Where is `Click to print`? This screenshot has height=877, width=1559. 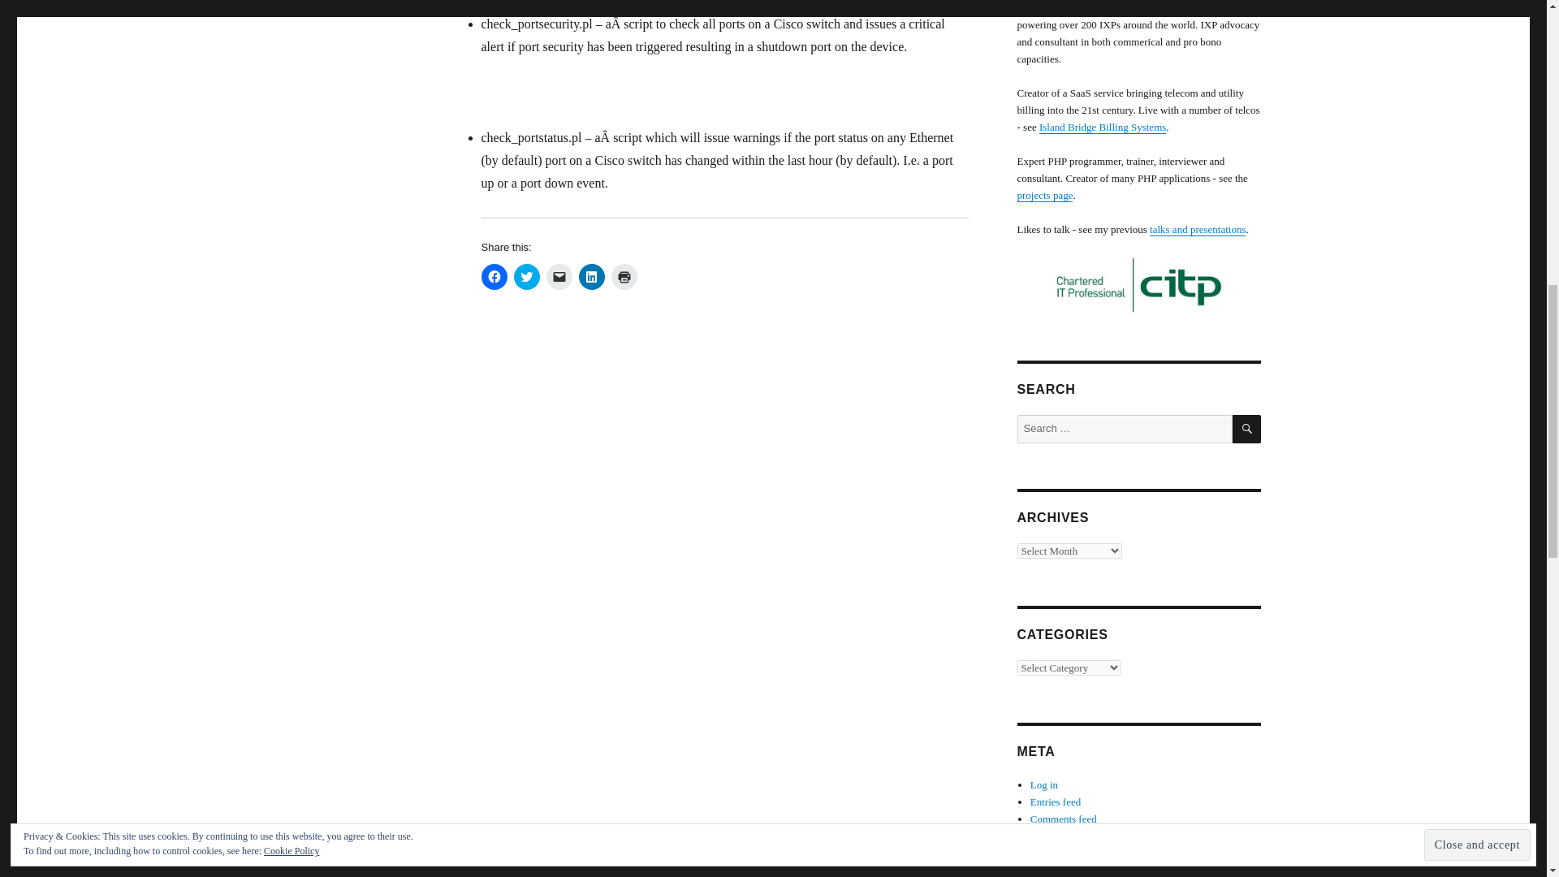 Click to print is located at coordinates (624, 277).